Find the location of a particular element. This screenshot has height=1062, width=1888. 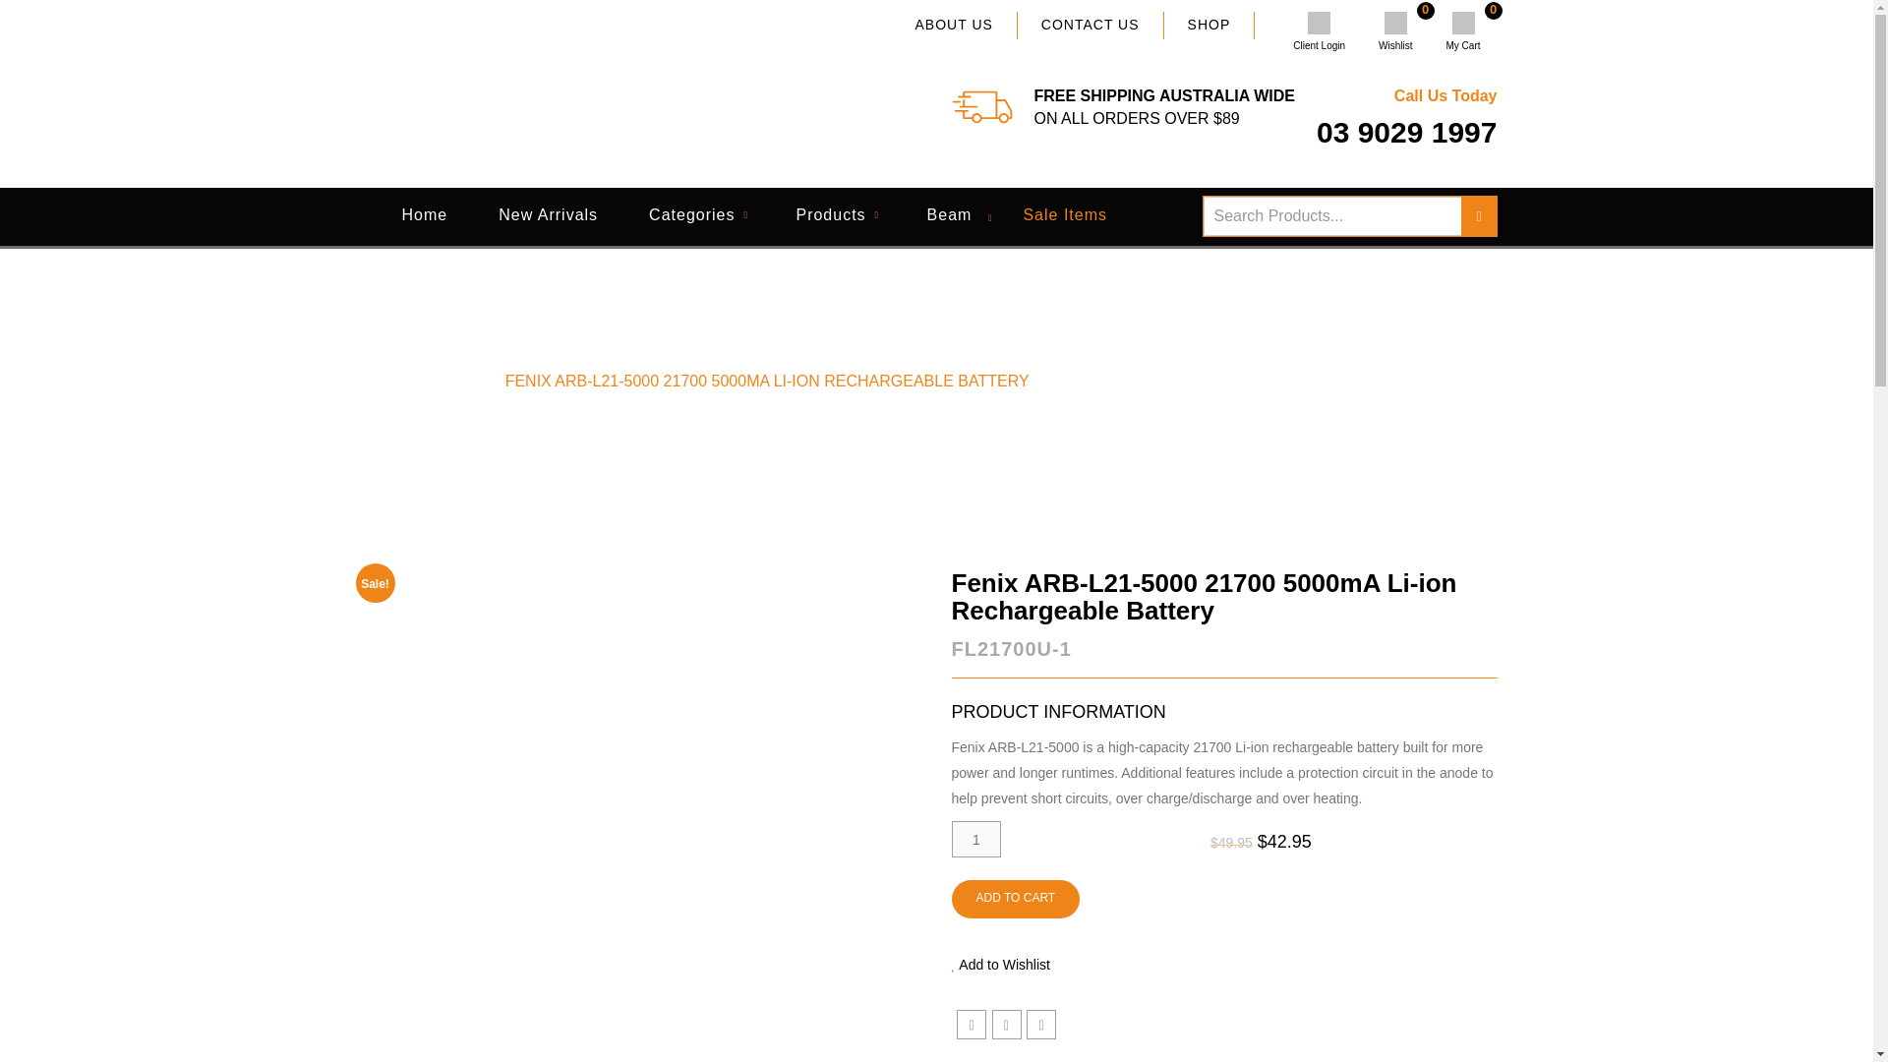

New Arrivals is located at coordinates (1318, 31).